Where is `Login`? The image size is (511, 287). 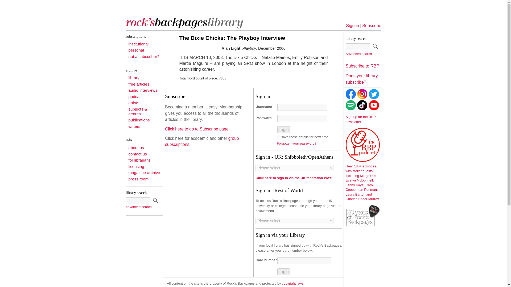 Login is located at coordinates (283, 272).